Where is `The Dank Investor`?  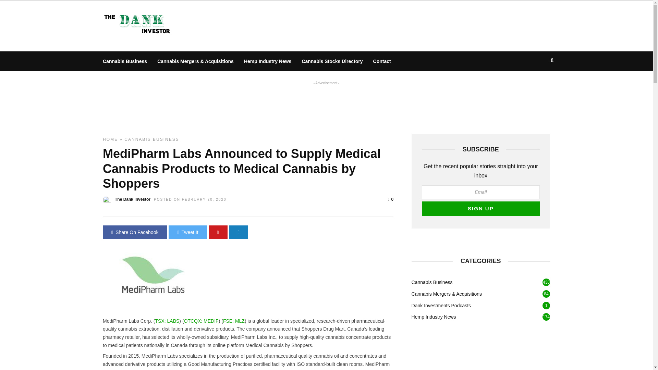 The Dank Investor is located at coordinates (132, 199).